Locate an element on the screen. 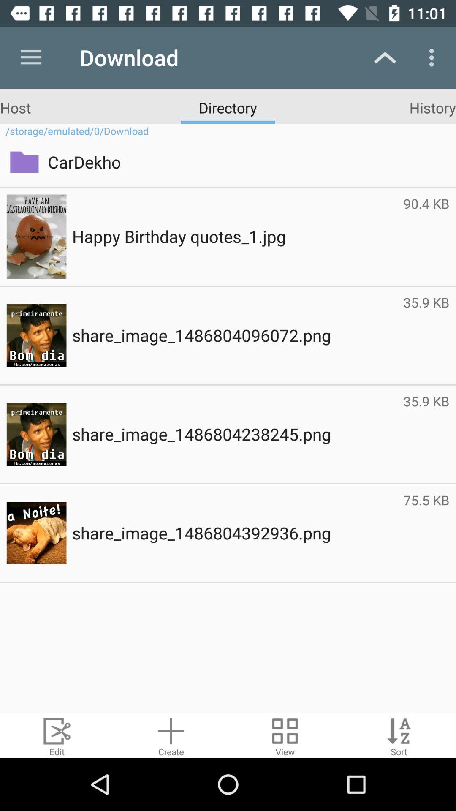 The image size is (456, 811). sort is located at coordinates (399, 736).